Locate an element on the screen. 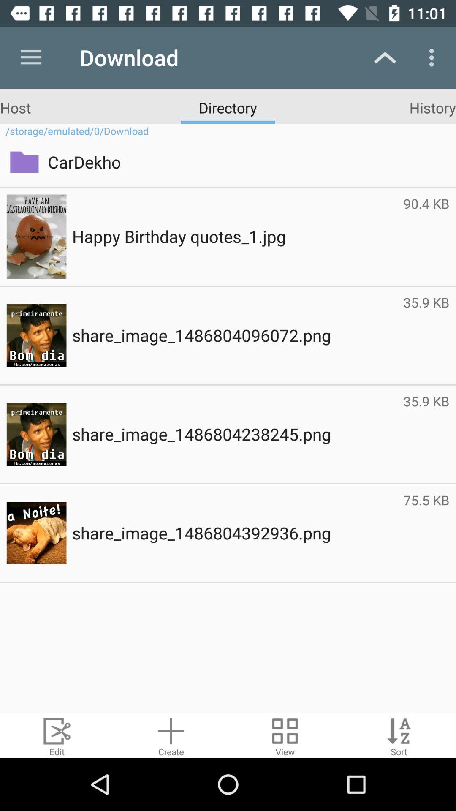 The image size is (456, 811). sort is located at coordinates (399, 736).